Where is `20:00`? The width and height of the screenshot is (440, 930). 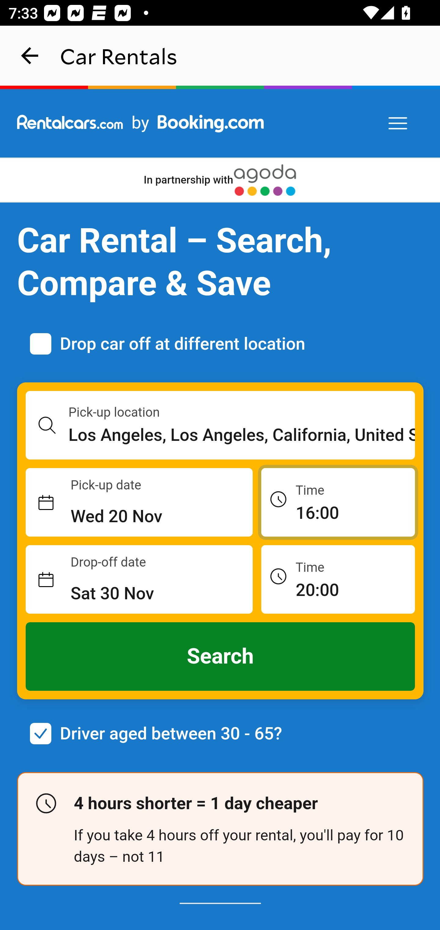
20:00 is located at coordinates (338, 579).